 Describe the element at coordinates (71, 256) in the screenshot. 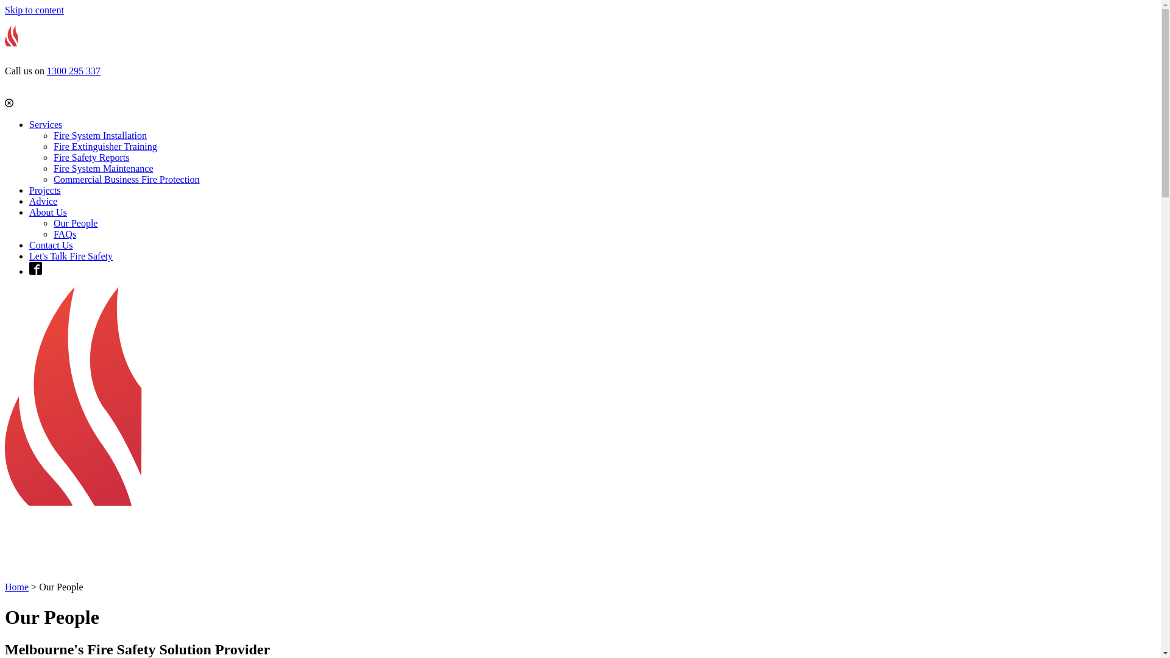

I see `Let's Talk Fire Safety` at that location.